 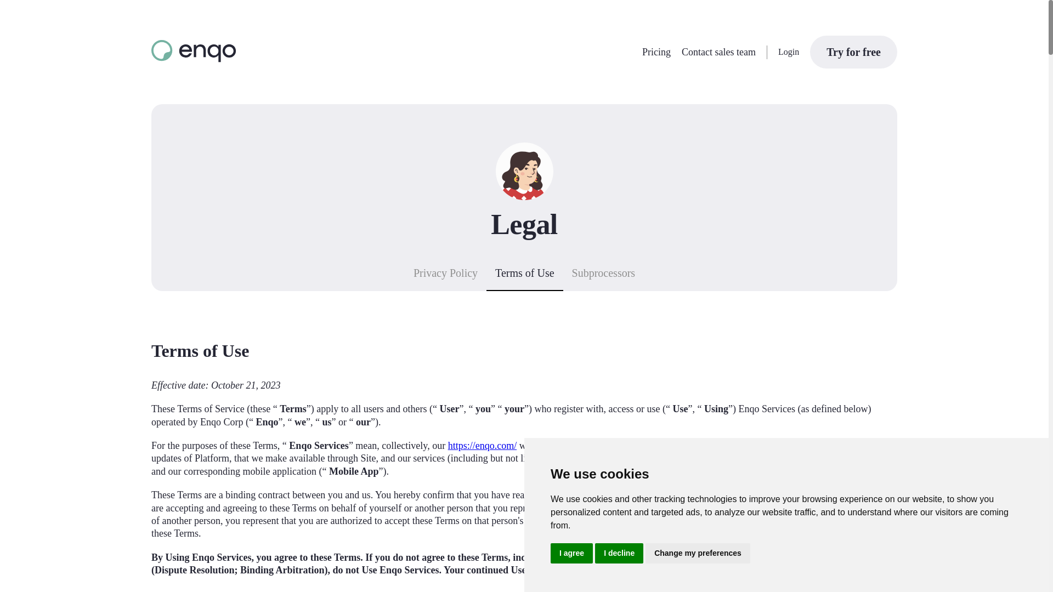 I want to click on Terms of Use, so click(x=524, y=276).